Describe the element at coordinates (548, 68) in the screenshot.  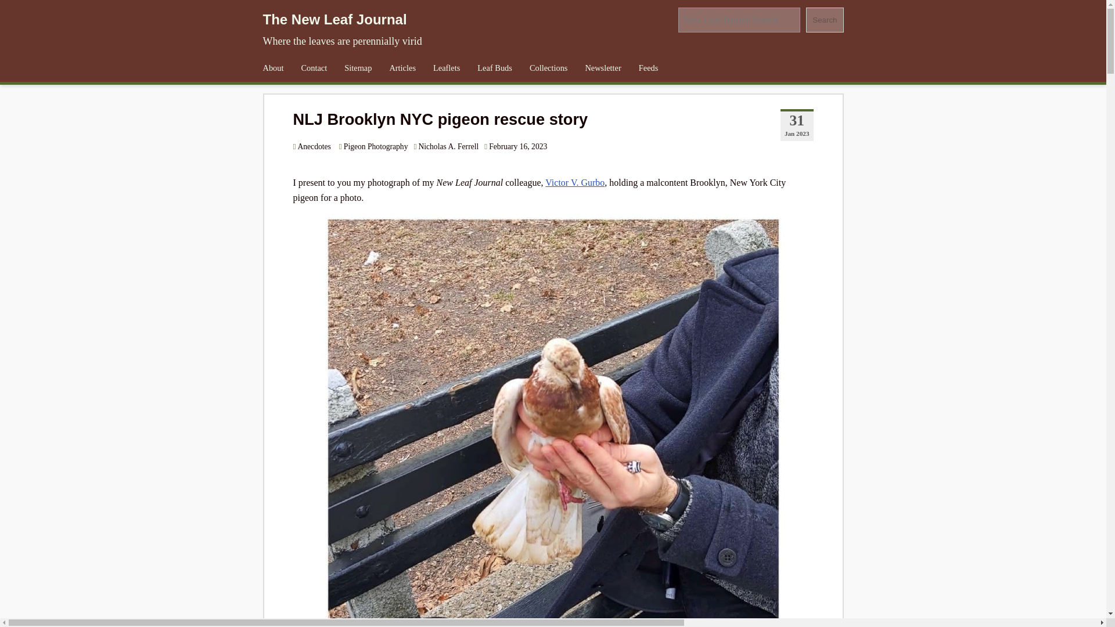
I see `Collections` at that location.